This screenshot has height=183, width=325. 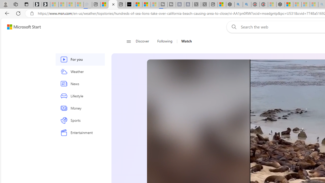 What do you see at coordinates (233, 27) in the screenshot?
I see `Web search` at bounding box center [233, 27].